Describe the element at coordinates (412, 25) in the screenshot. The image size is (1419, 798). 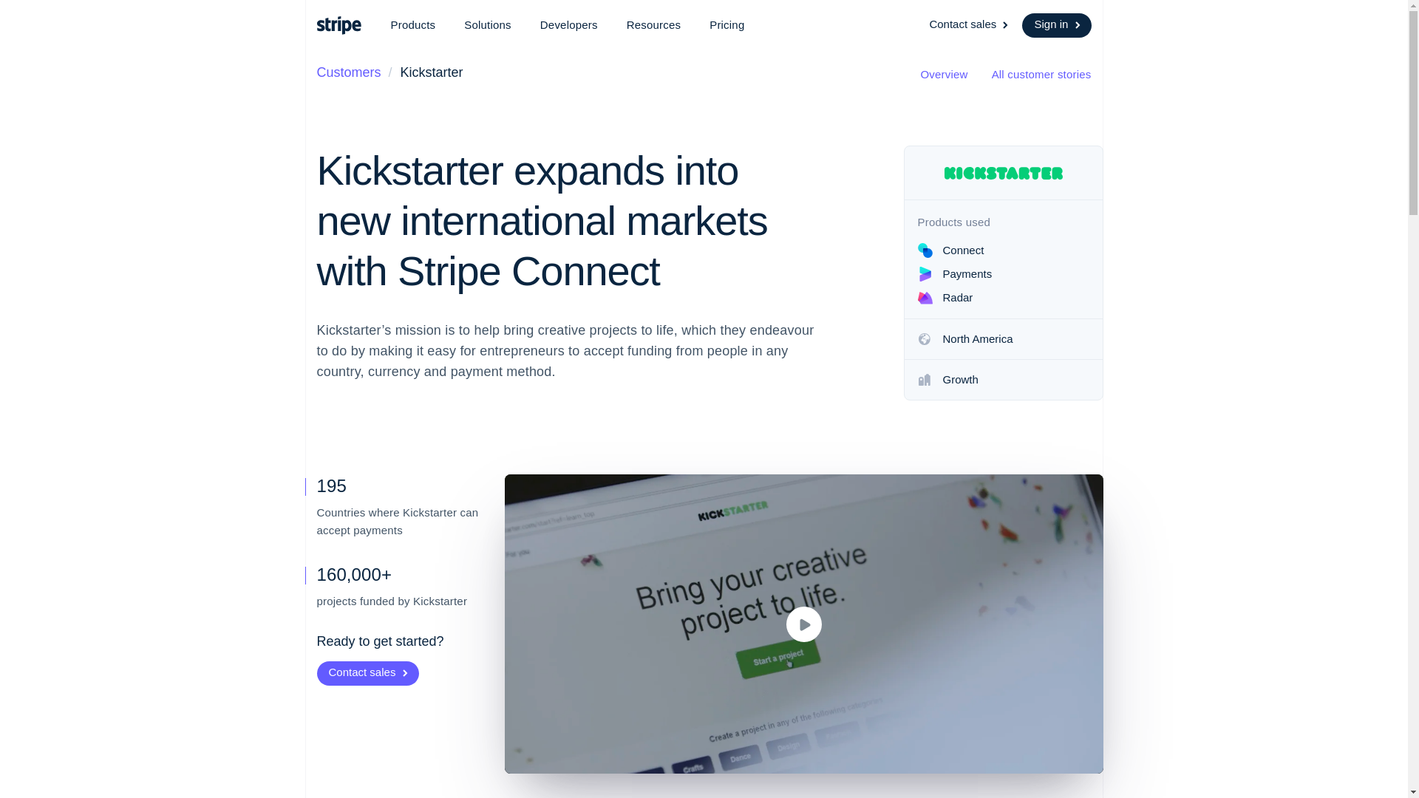
I see `Products` at that location.